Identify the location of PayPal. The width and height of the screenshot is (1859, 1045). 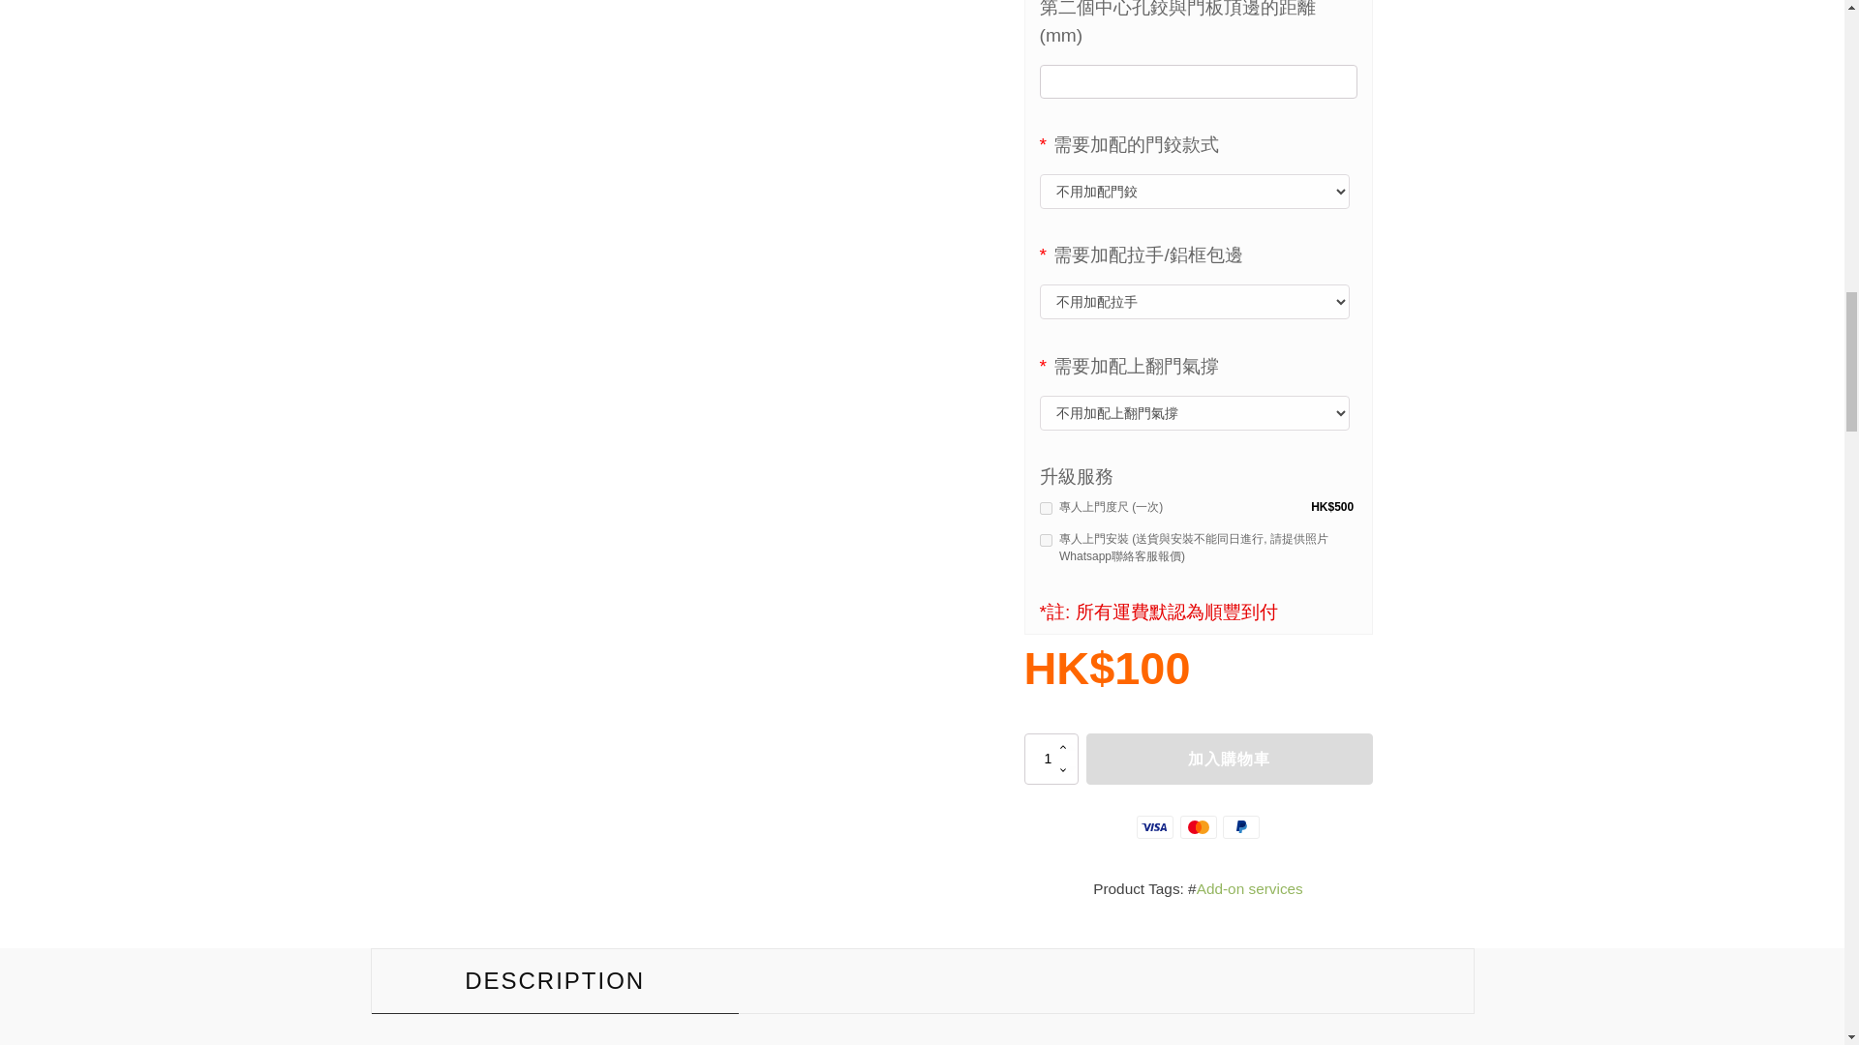
(1241, 827).